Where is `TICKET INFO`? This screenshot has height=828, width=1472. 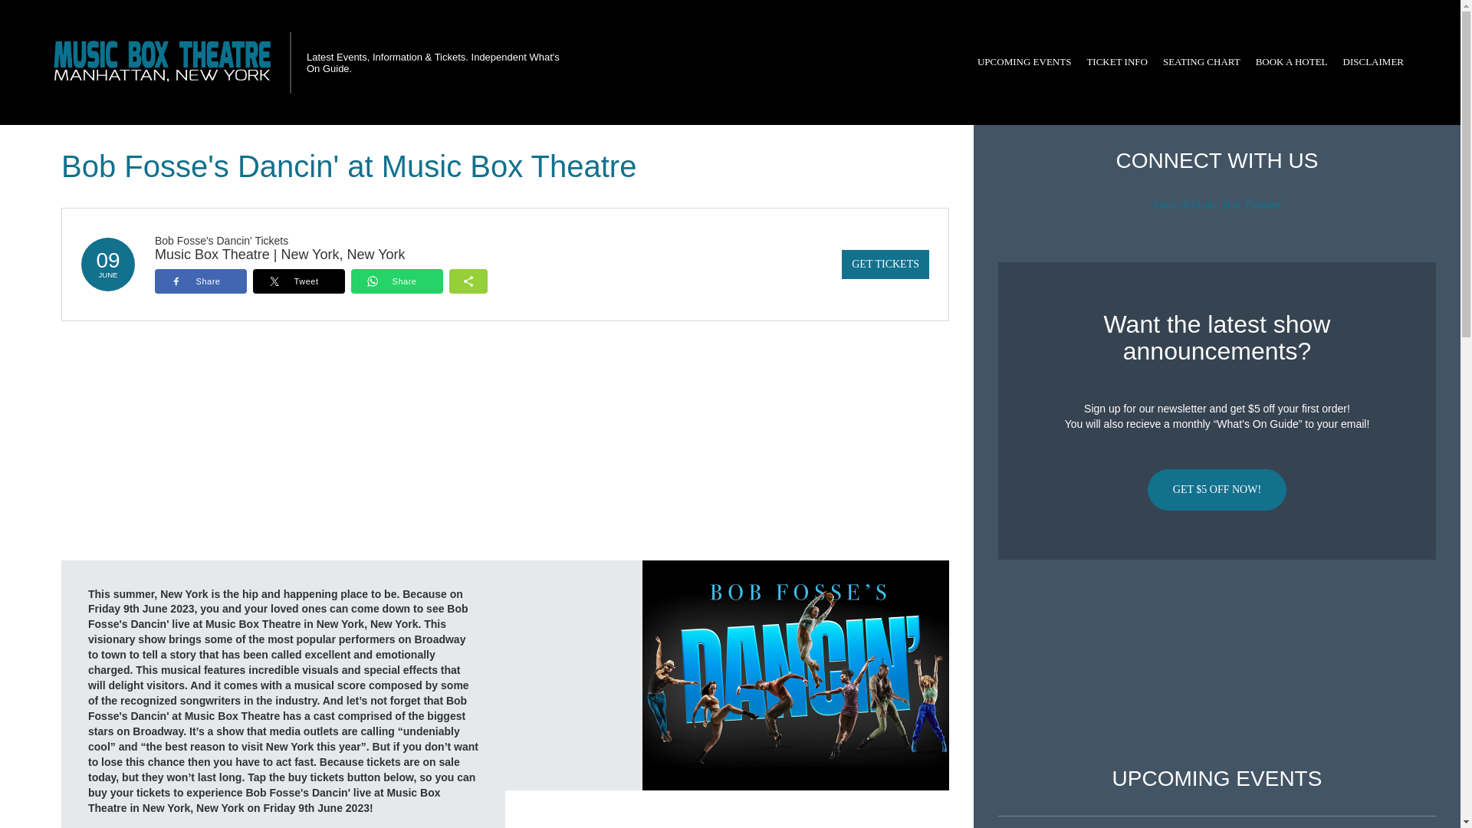 TICKET INFO is located at coordinates (1117, 62).